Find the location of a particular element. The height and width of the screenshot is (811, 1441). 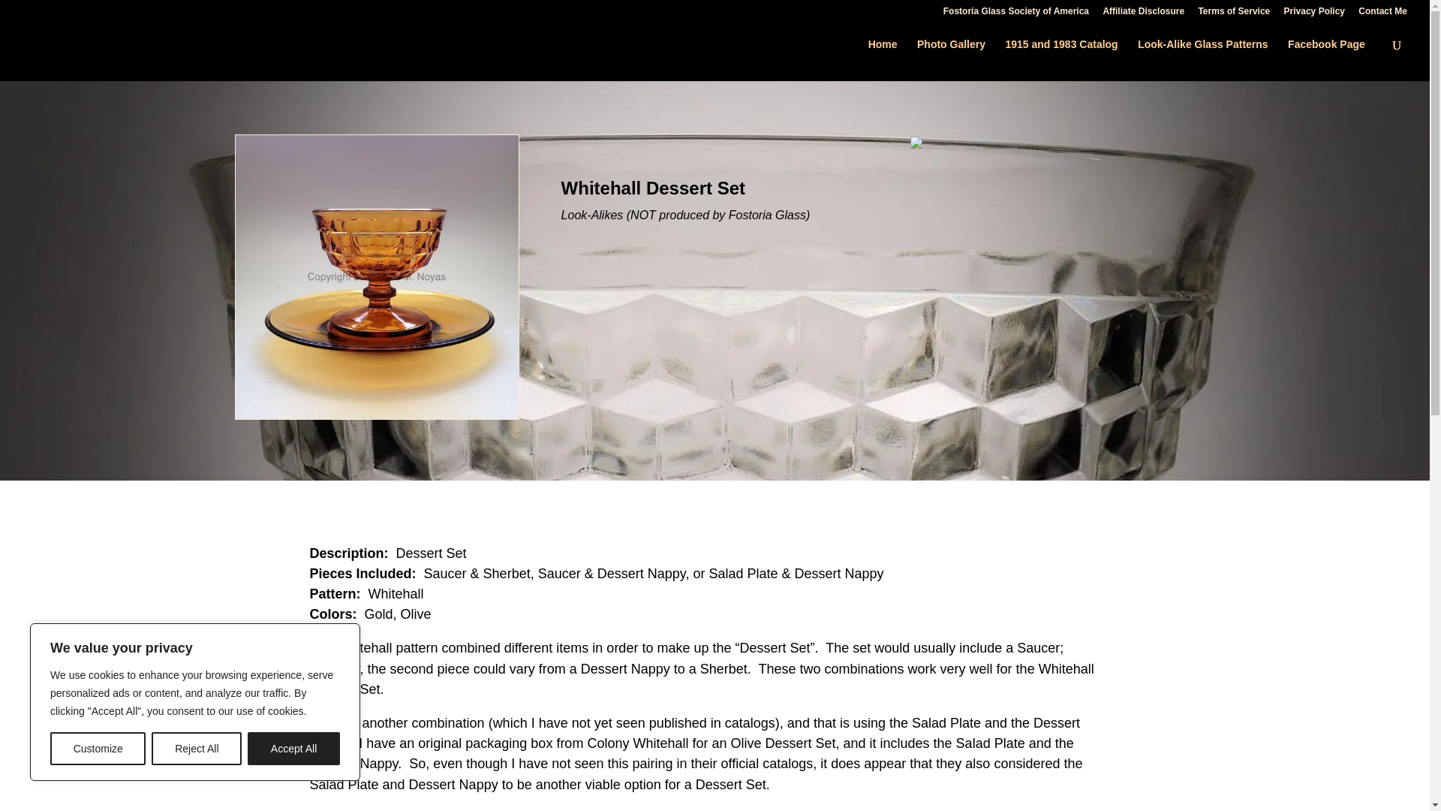

Reject All is located at coordinates (197, 749).